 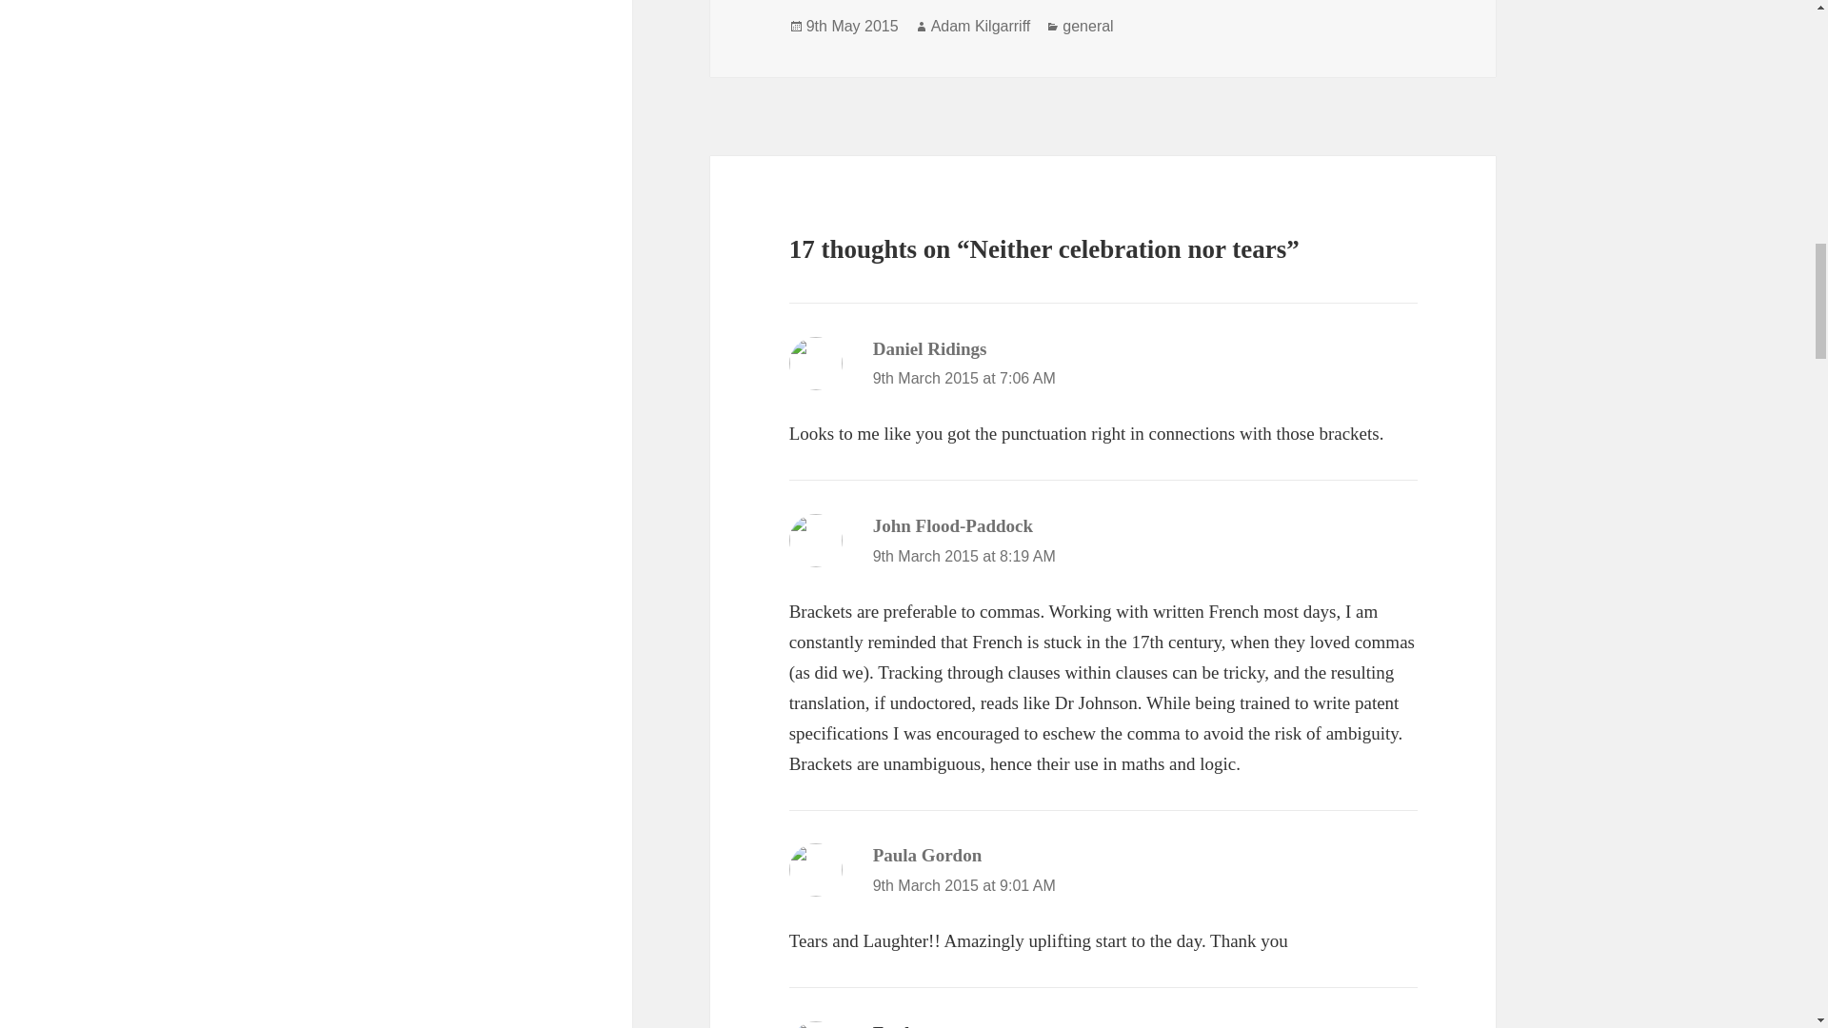 What do you see at coordinates (964, 885) in the screenshot?
I see `9th March 2015 at 9:01 AM` at bounding box center [964, 885].